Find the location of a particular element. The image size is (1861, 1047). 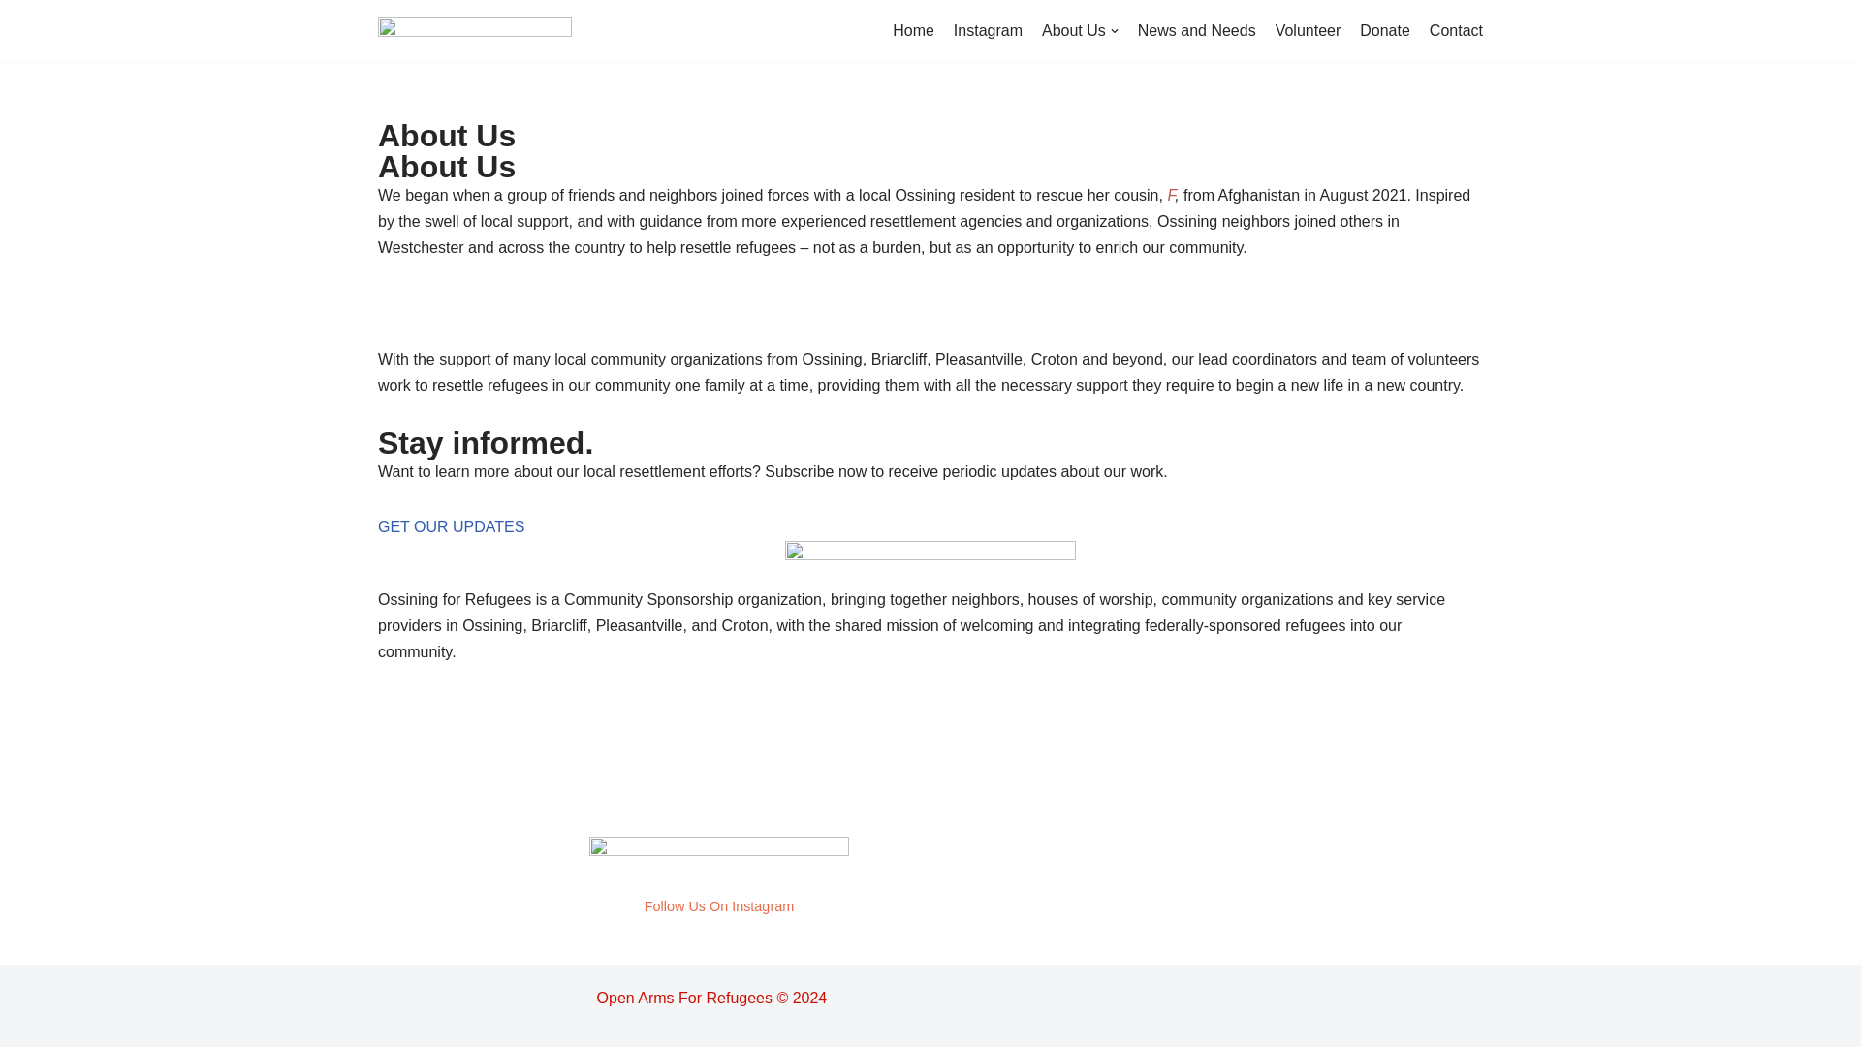

Open Arms For Refugees is located at coordinates (474, 31).